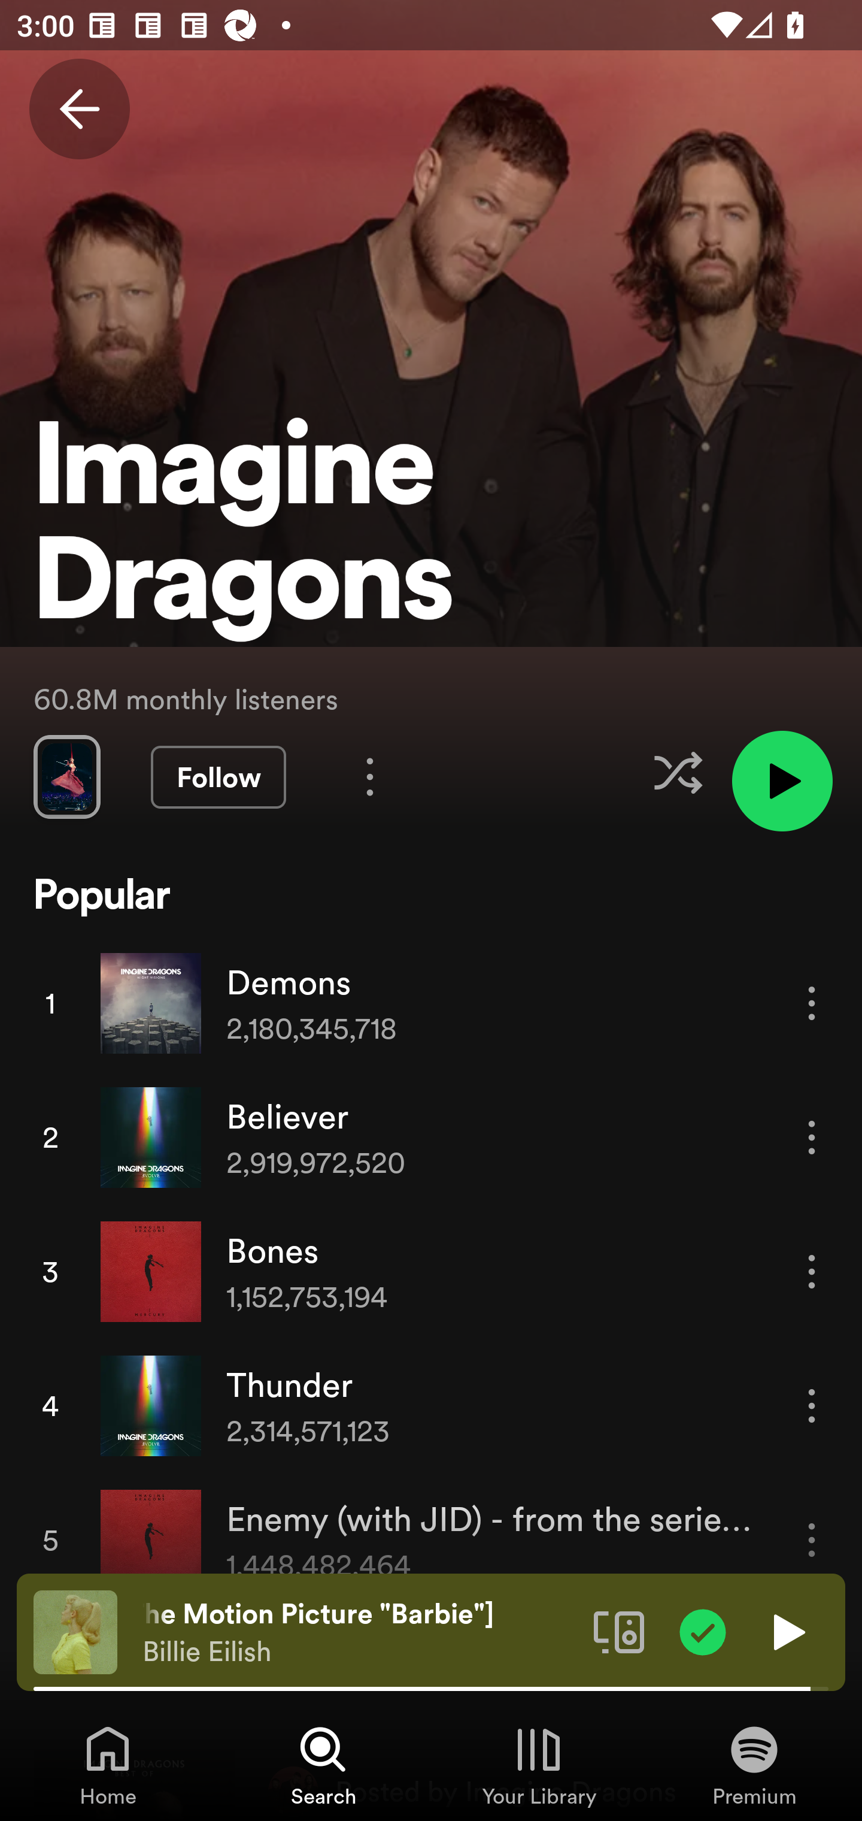 The height and width of the screenshot is (1821, 862). What do you see at coordinates (66, 776) in the screenshot?
I see `Swipe through previews of tracks from this artist.` at bounding box center [66, 776].